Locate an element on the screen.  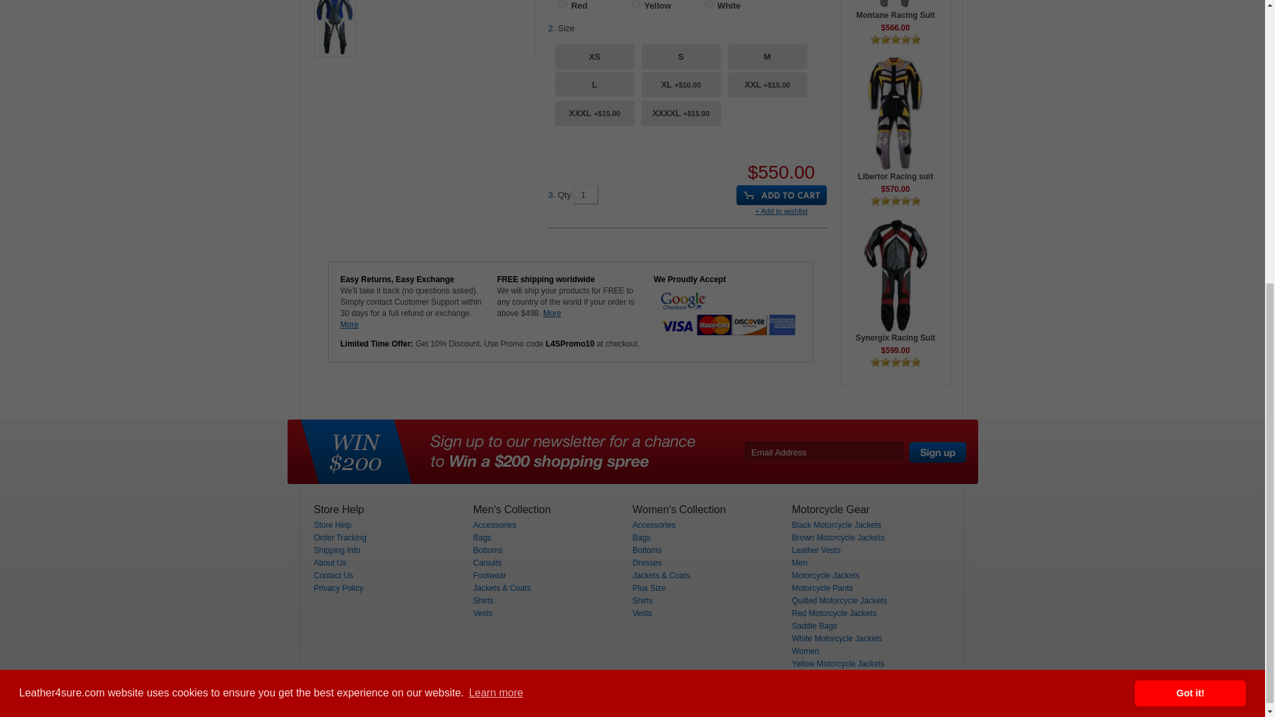
1 is located at coordinates (586, 194).